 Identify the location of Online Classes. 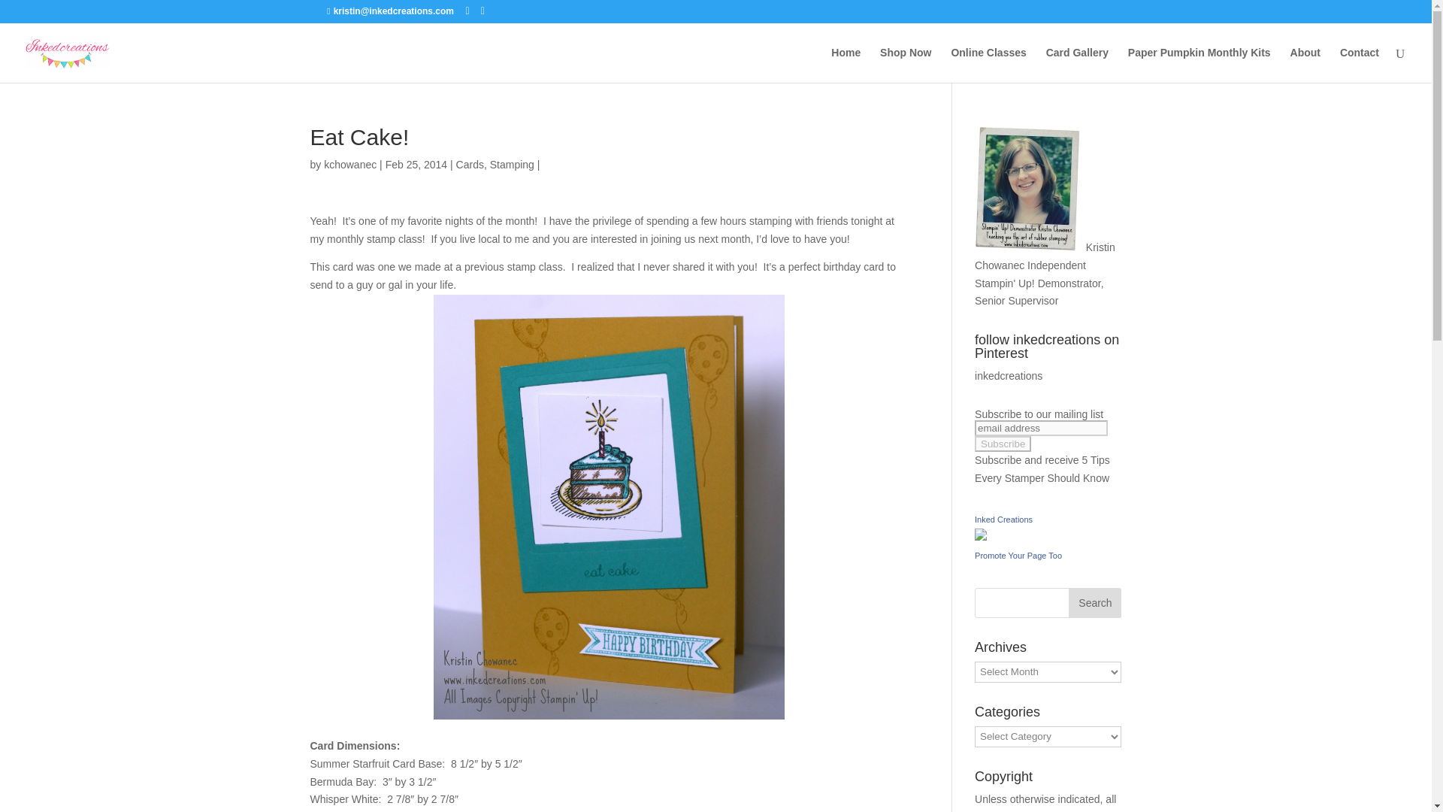
(988, 65).